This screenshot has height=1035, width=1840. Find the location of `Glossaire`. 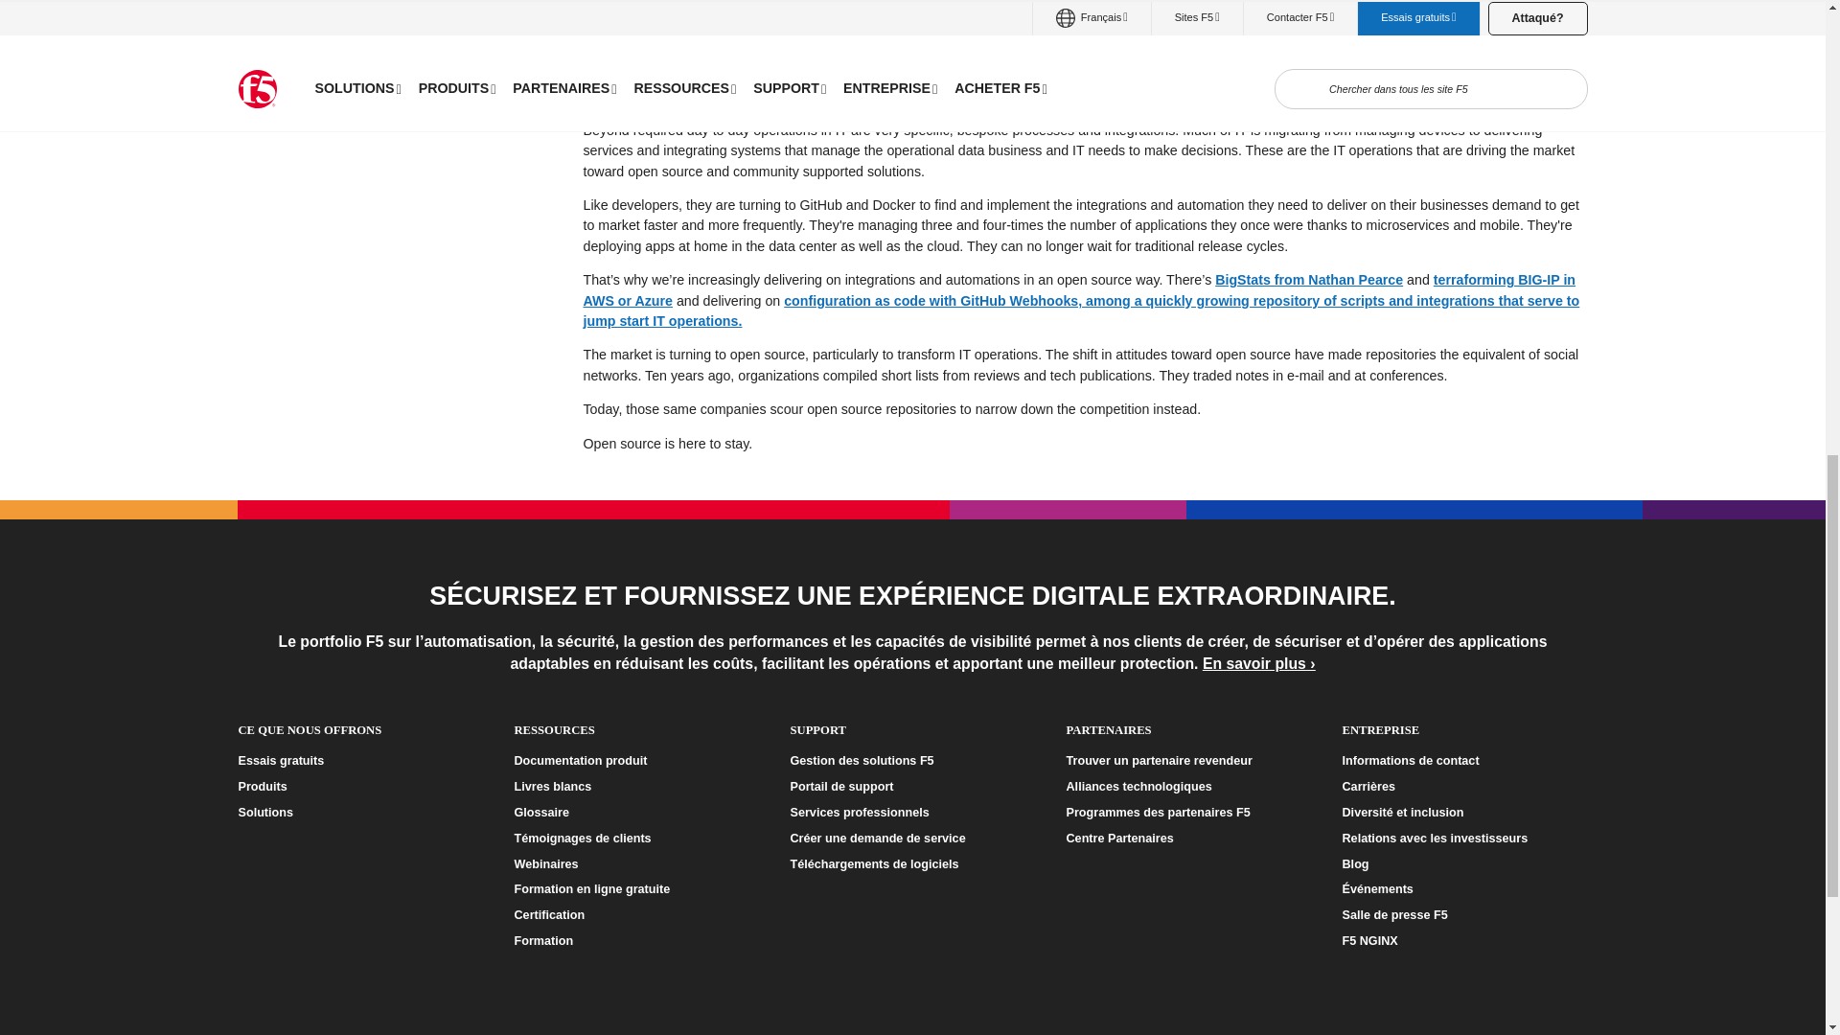

Glossaire is located at coordinates (635, 813).